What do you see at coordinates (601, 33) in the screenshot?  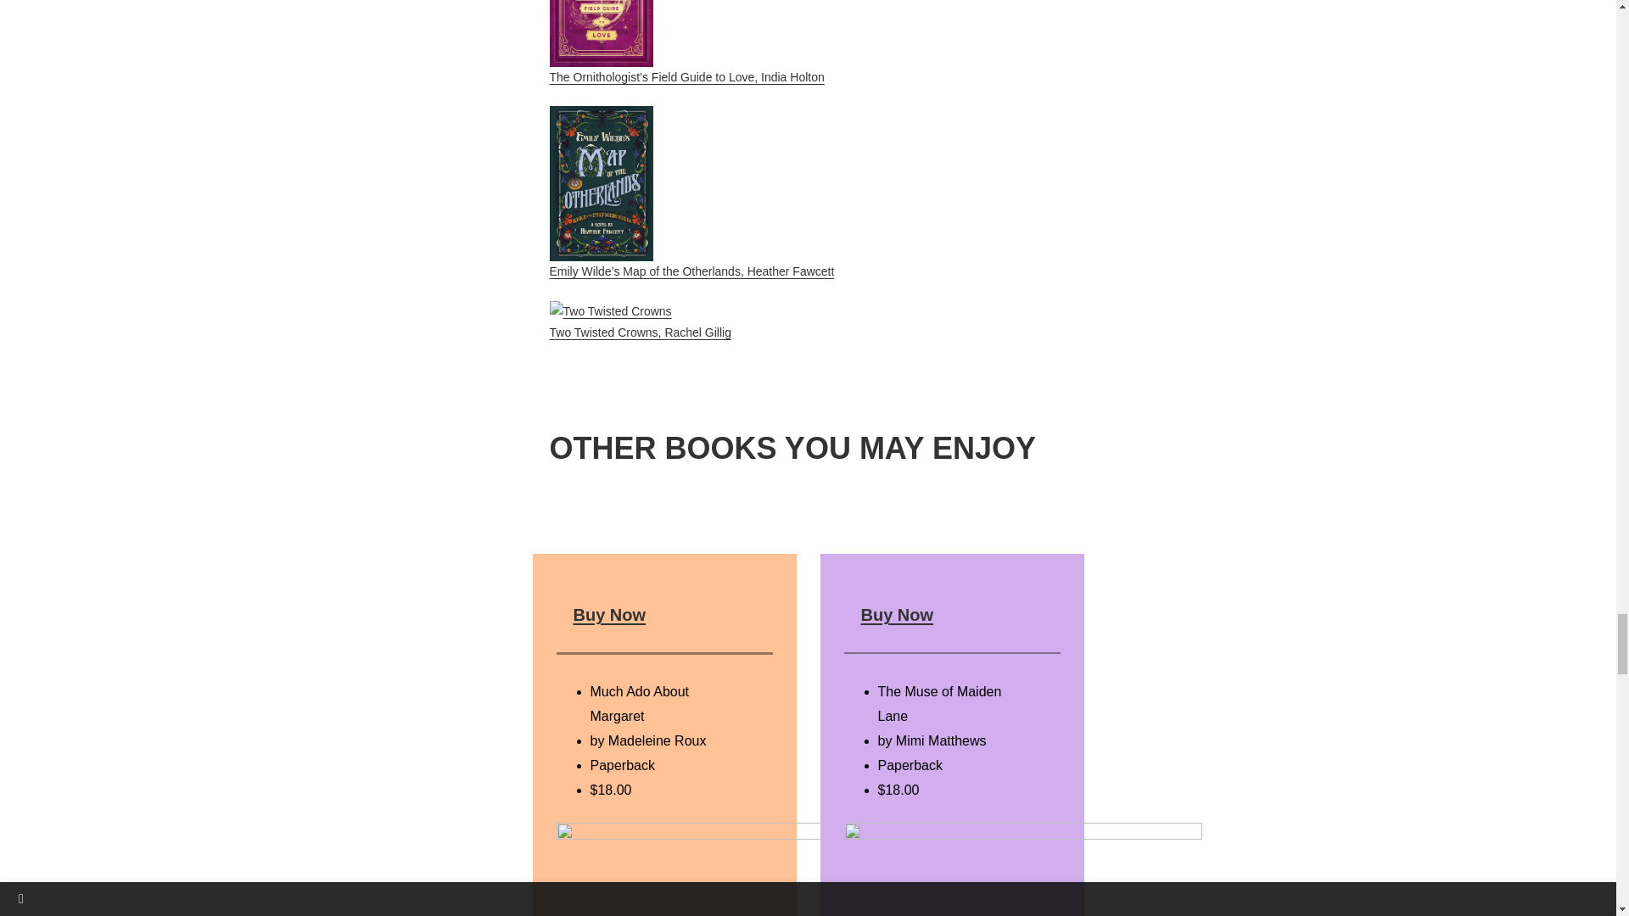 I see `The Ornithologist's Field Guide to Love` at bounding box center [601, 33].